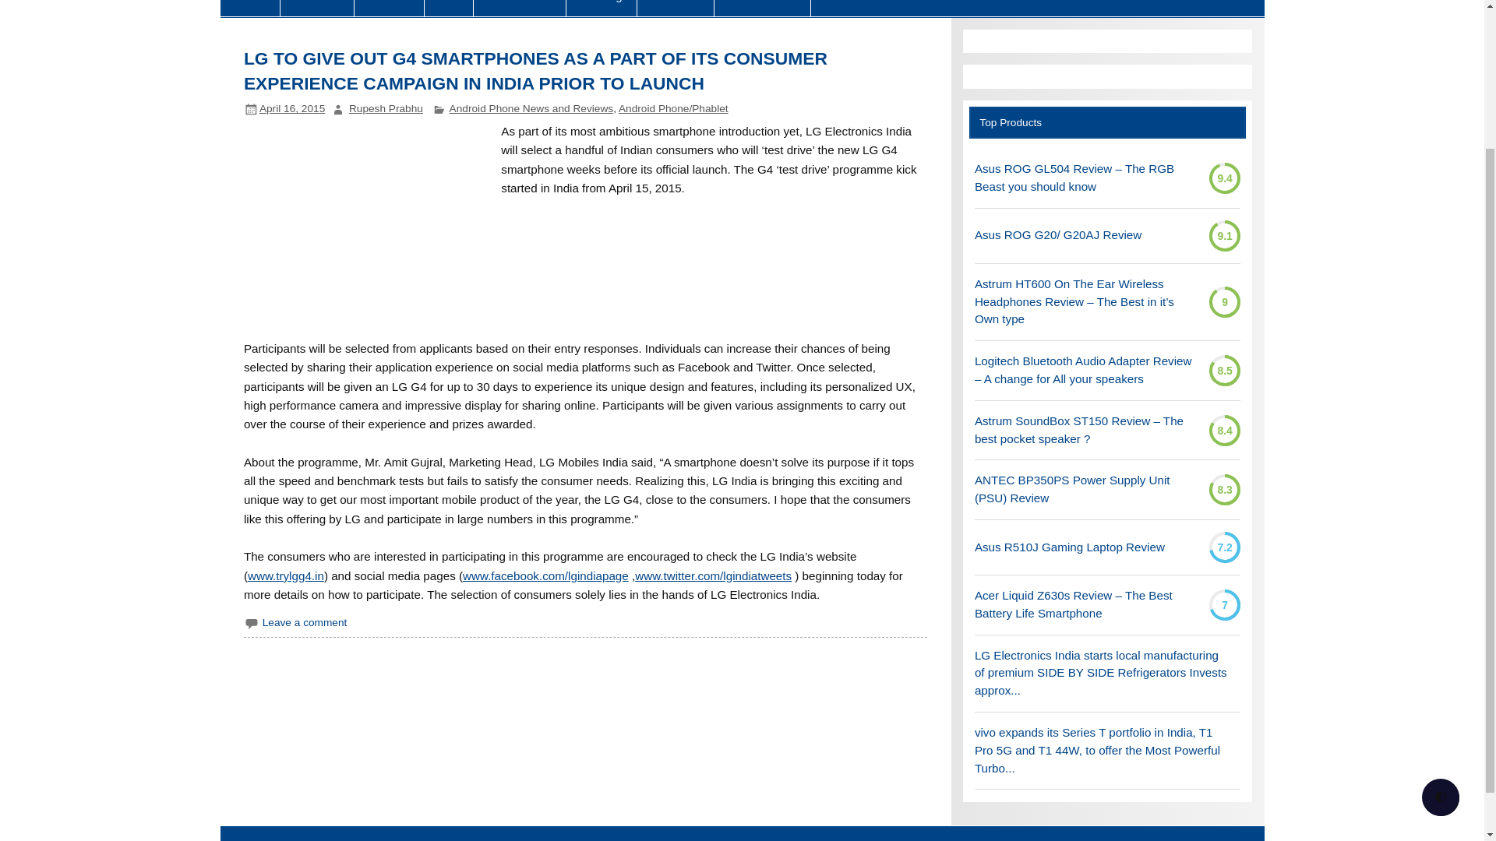  Describe the element at coordinates (762, 8) in the screenshot. I see `Mobile News` at that location.